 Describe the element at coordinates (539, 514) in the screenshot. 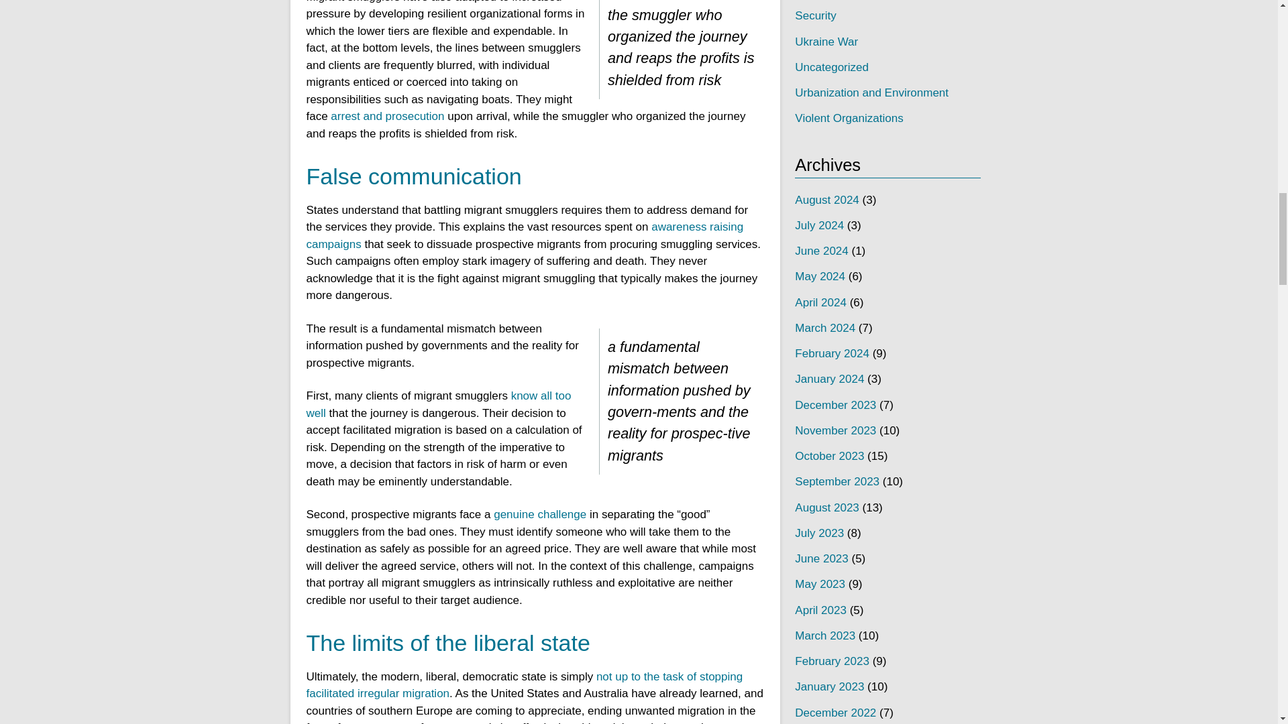

I see `genuine challenge` at that location.